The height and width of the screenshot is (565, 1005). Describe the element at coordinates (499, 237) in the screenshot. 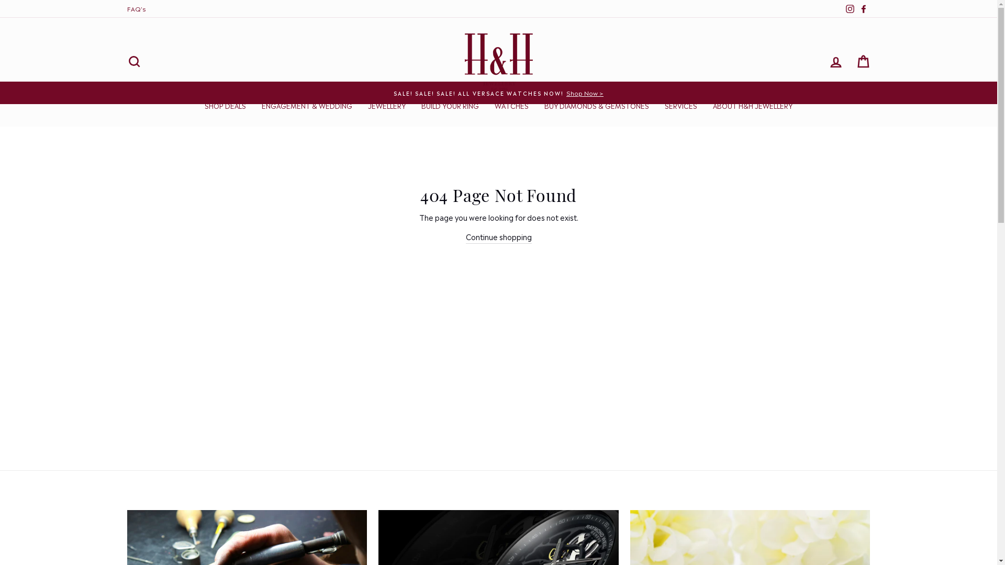

I see `Continue shopping` at that location.